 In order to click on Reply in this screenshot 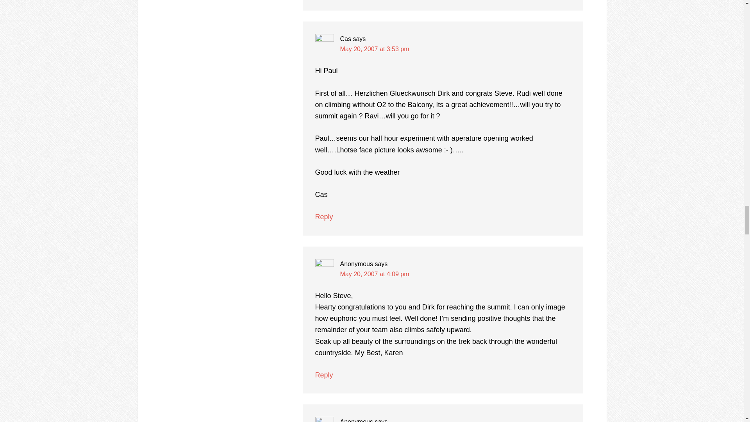, I will do `click(324, 216)`.